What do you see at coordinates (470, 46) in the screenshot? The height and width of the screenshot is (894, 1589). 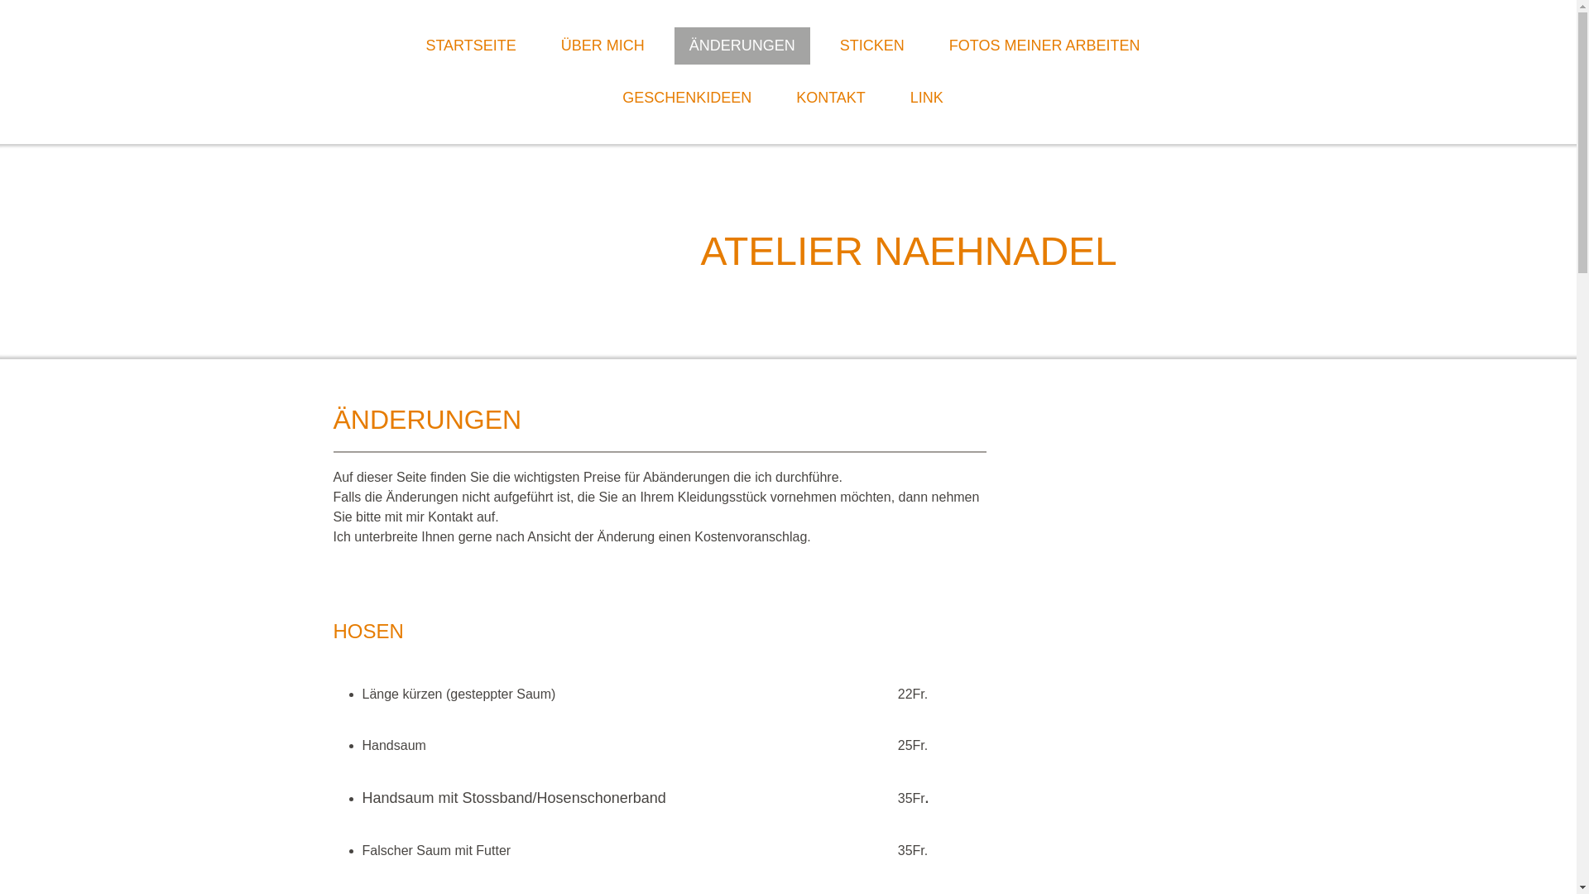 I see `STARTSEITE` at bounding box center [470, 46].